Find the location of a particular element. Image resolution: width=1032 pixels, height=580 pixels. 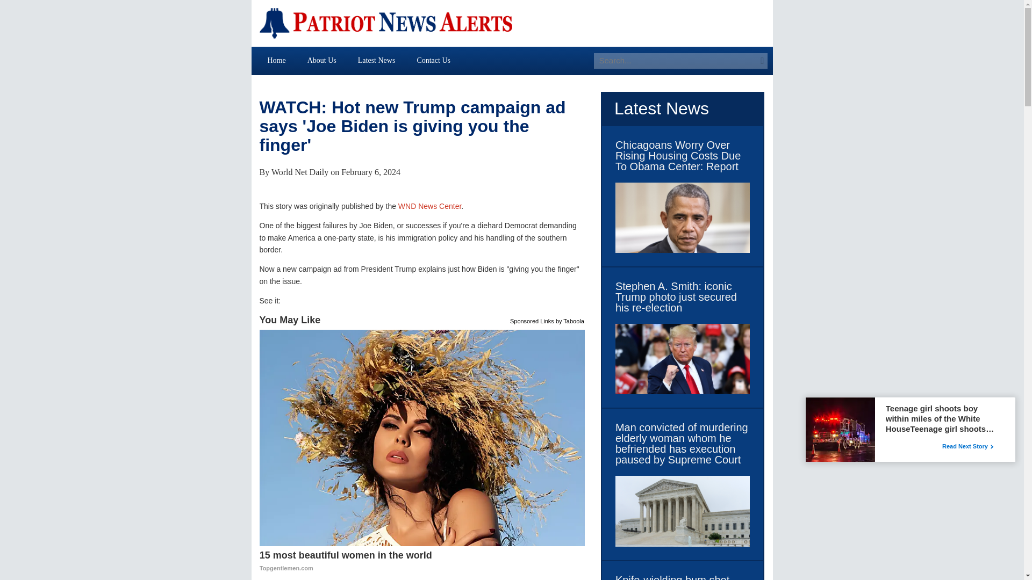

World Net Daily is located at coordinates (299, 172).